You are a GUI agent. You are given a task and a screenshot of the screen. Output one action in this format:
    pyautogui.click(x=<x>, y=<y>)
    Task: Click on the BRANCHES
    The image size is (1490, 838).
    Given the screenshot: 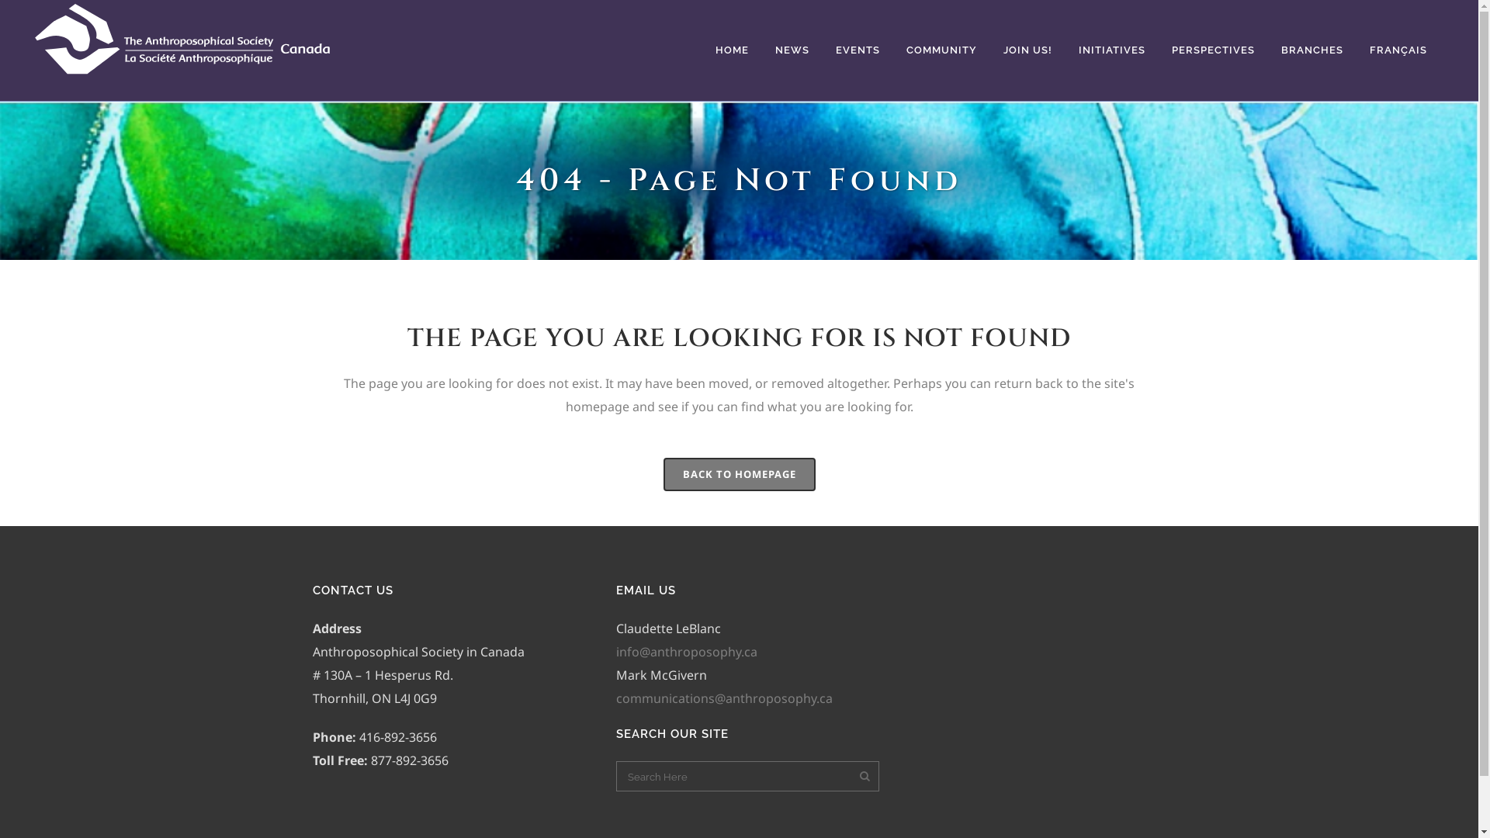 What is the action you would take?
    pyautogui.click(x=1312, y=50)
    